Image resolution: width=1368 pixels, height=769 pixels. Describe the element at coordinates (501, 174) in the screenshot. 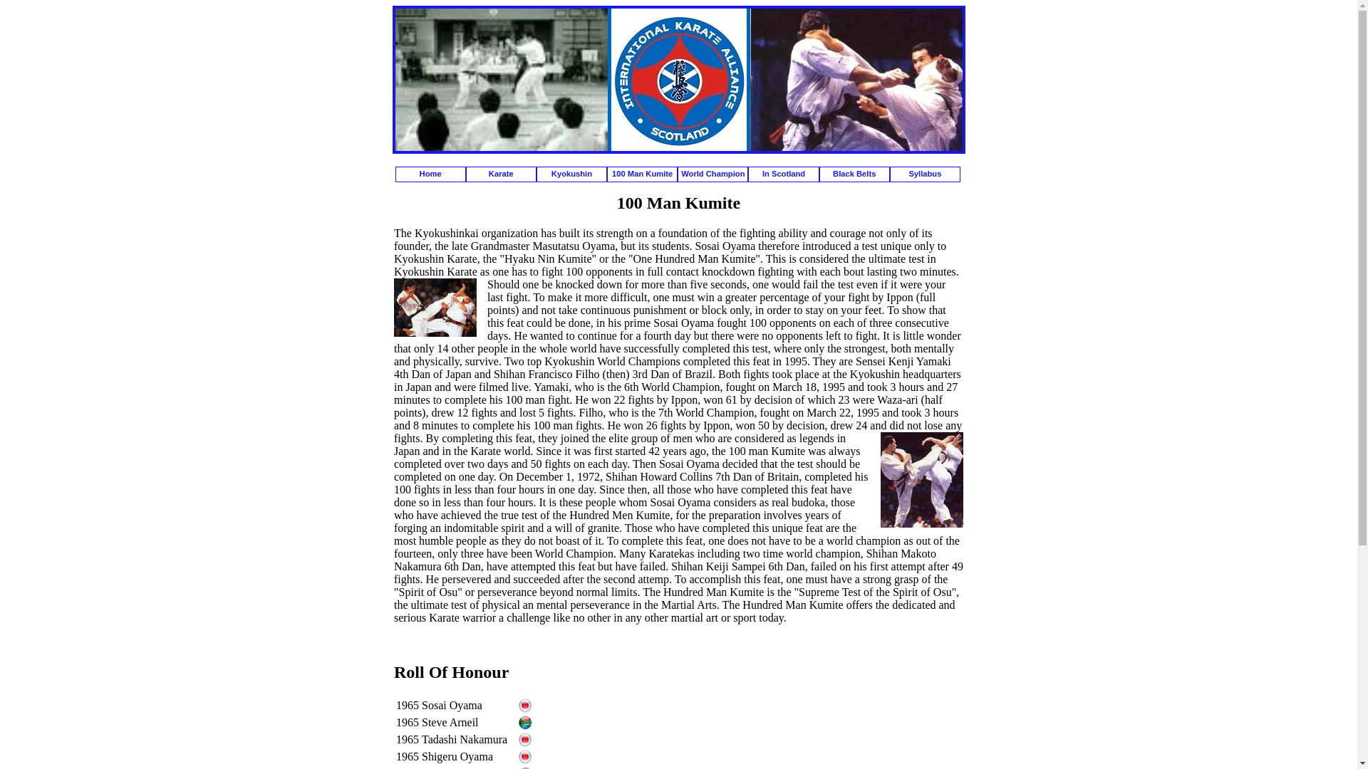

I see `Karate` at that location.